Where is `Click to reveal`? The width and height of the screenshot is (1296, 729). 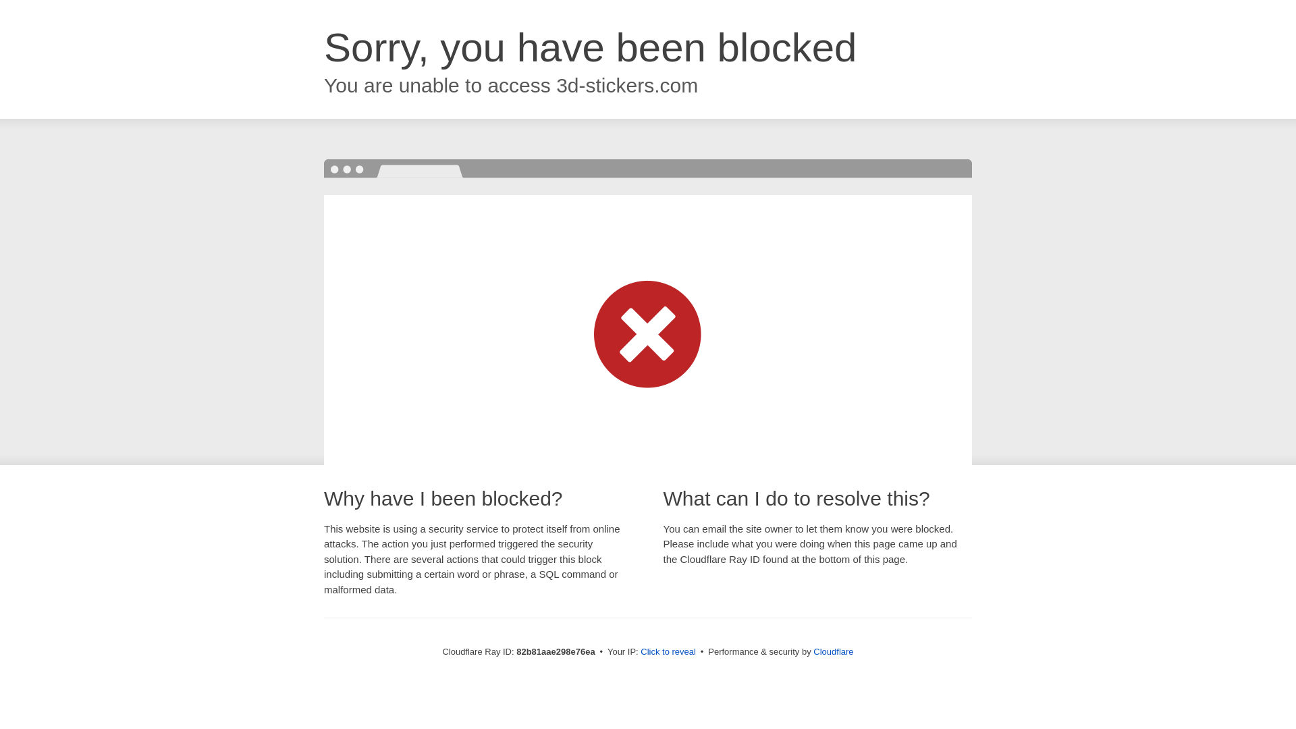 Click to reveal is located at coordinates (668, 652).